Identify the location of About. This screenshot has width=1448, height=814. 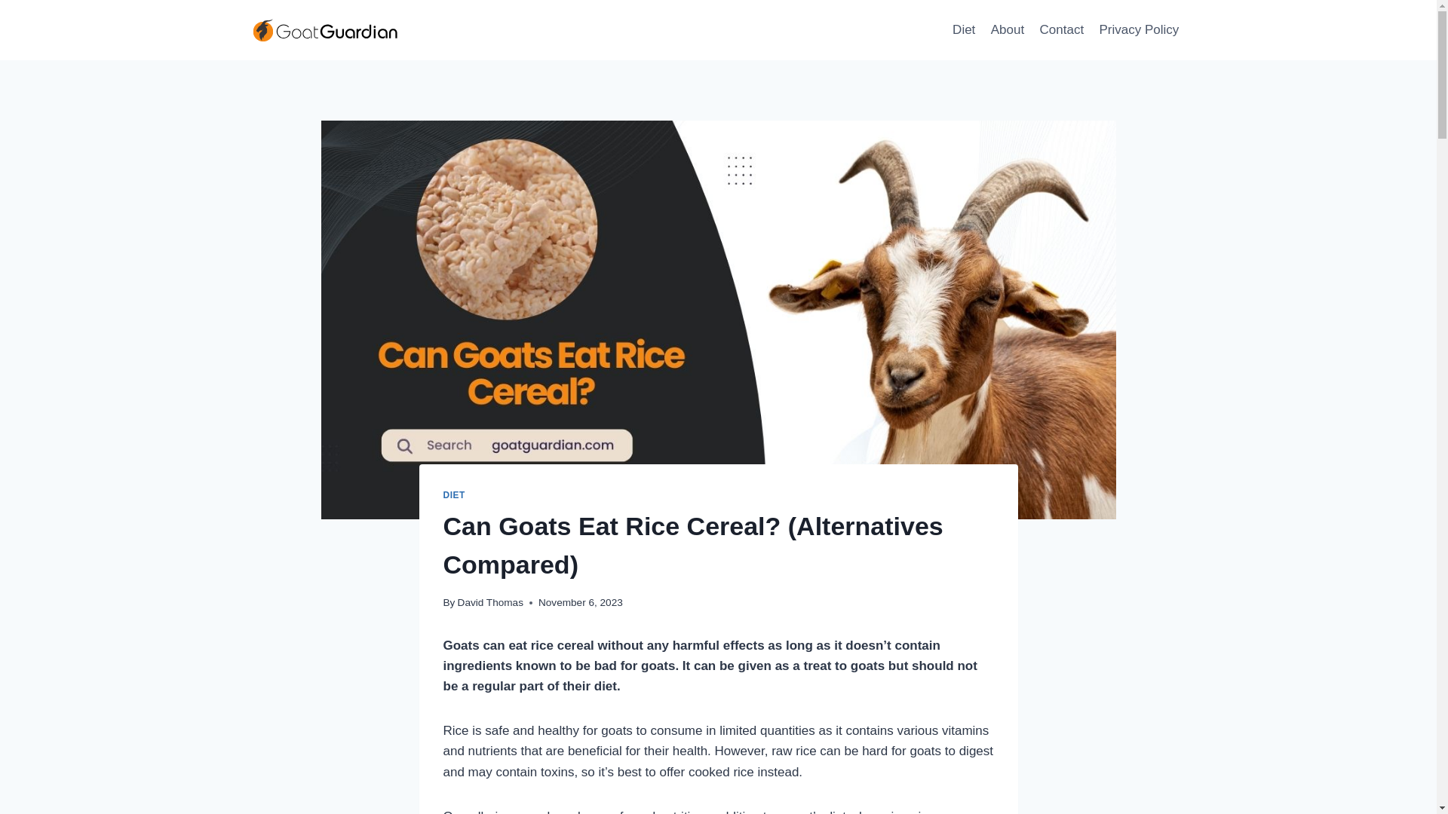
(1008, 30).